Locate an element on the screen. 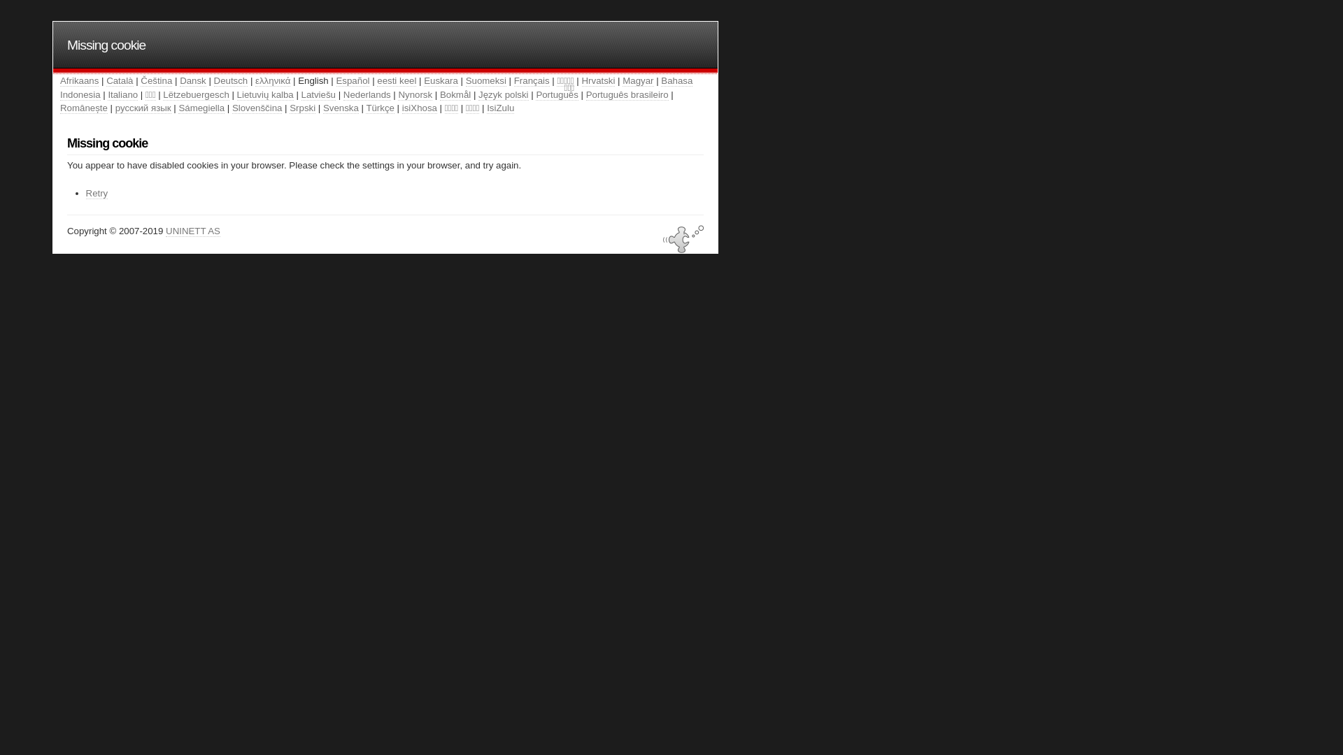  UNINETT AS is located at coordinates (193, 231).